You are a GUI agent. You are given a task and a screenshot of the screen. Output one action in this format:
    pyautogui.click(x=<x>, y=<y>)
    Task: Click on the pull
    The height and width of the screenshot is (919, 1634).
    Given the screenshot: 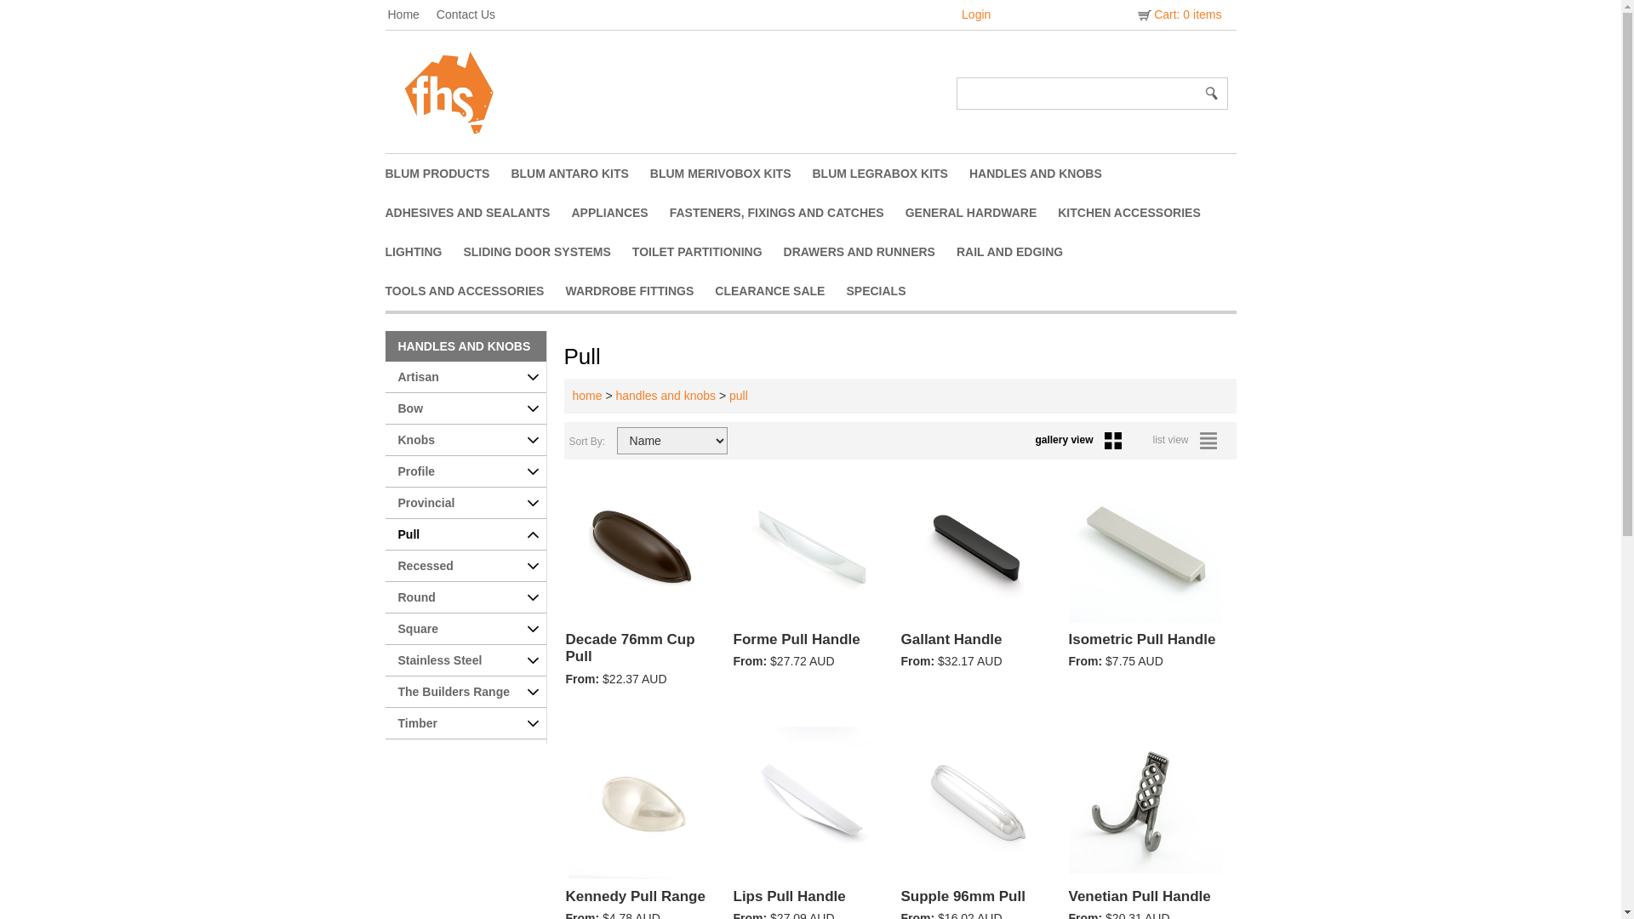 What is the action you would take?
    pyautogui.click(x=739, y=396)
    